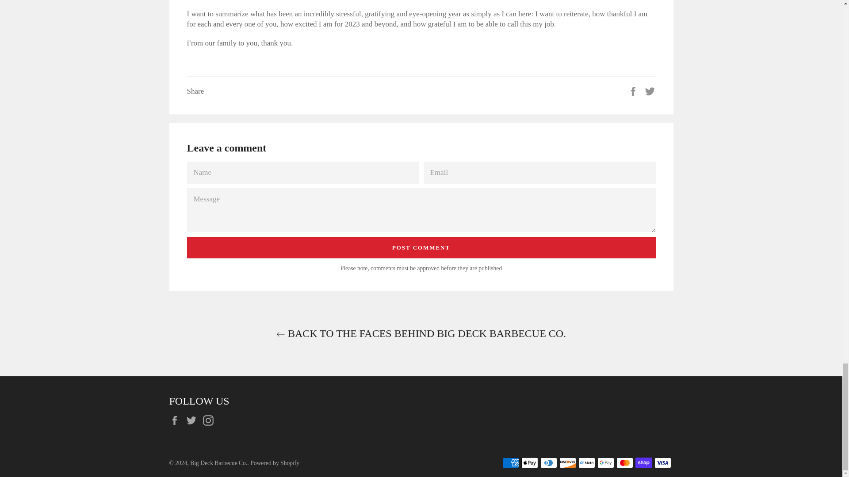 The width and height of the screenshot is (849, 477). What do you see at coordinates (634, 90) in the screenshot?
I see `Share on Facebook` at bounding box center [634, 90].